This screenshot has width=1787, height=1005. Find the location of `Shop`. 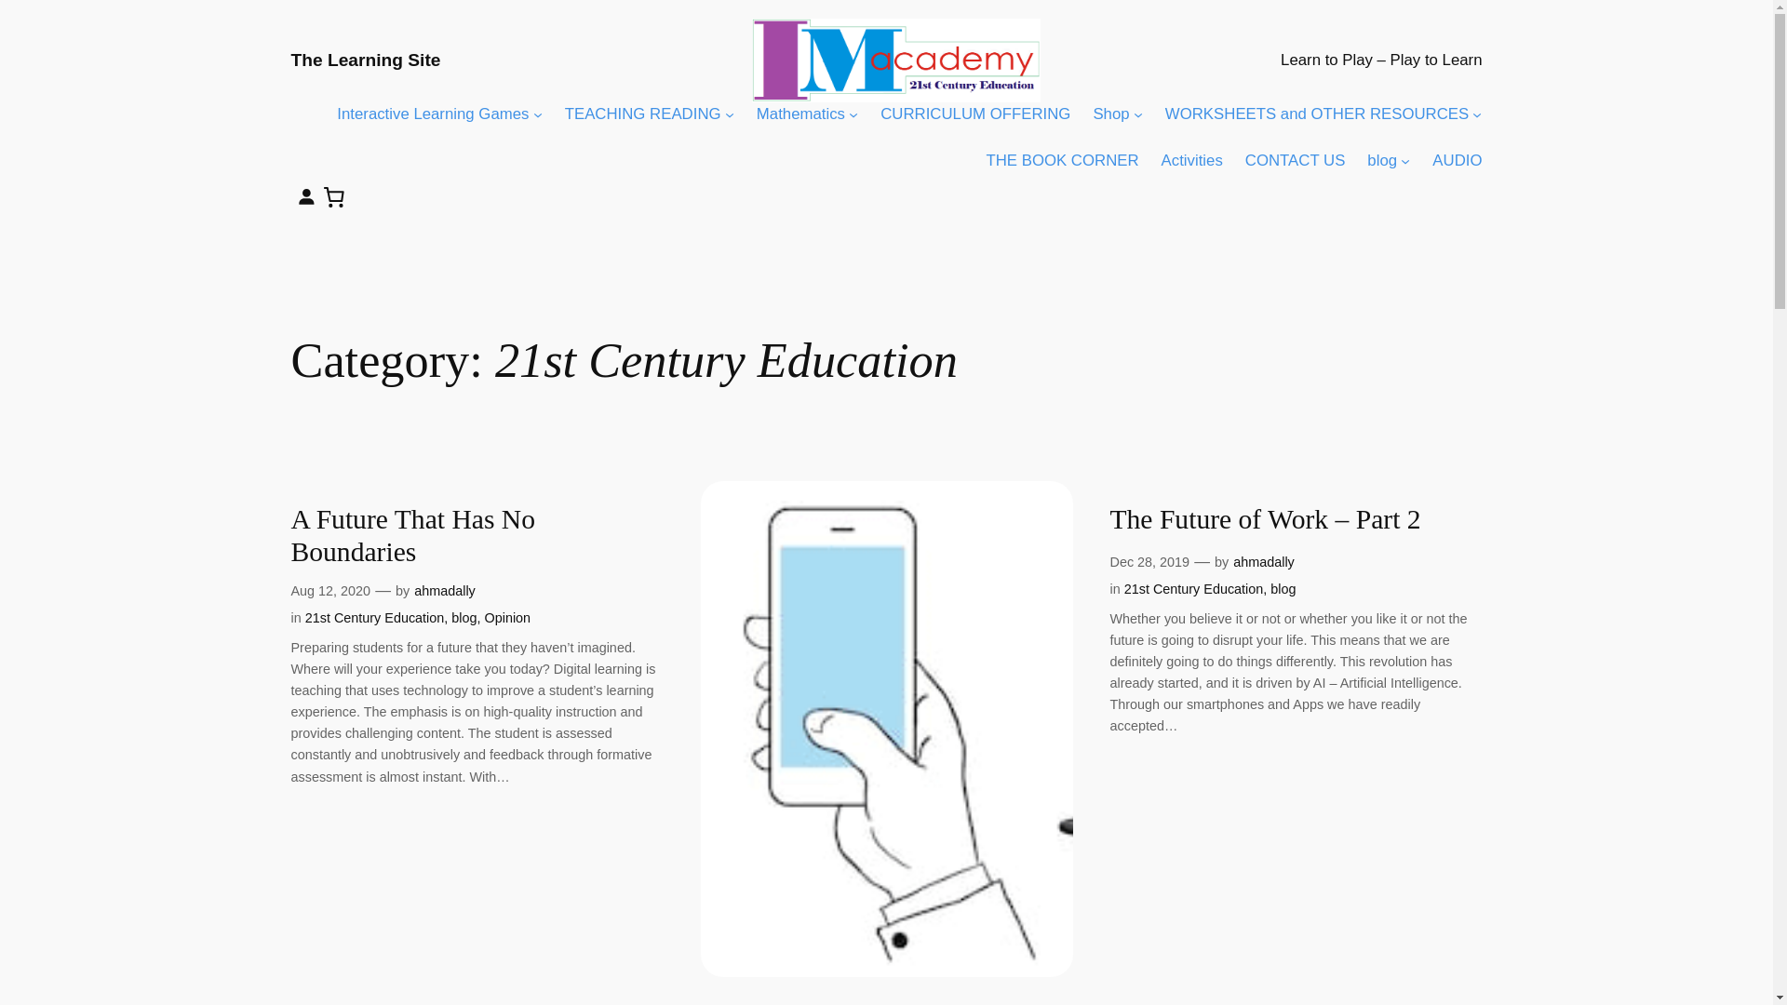

Shop is located at coordinates (1110, 114).